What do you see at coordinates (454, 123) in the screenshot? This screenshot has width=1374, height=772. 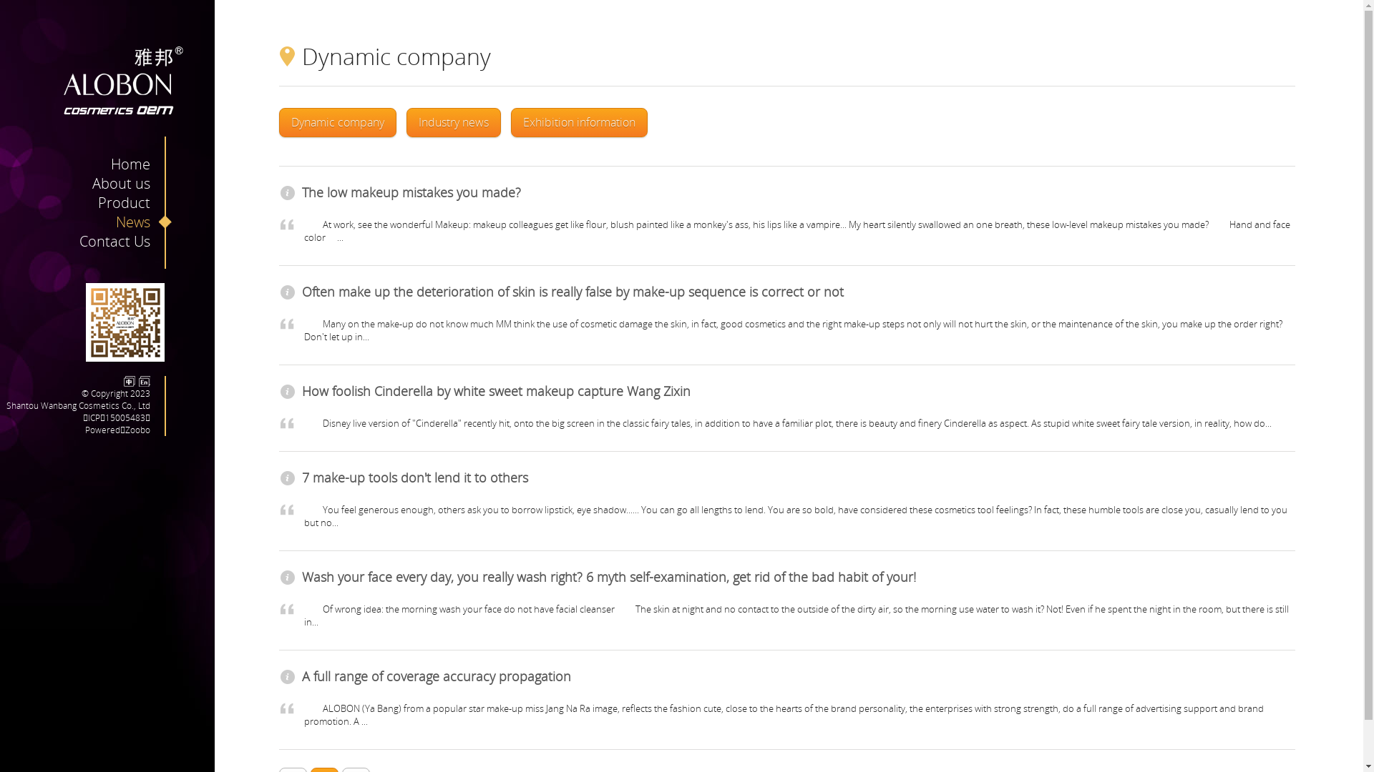 I see `Industry news` at bounding box center [454, 123].